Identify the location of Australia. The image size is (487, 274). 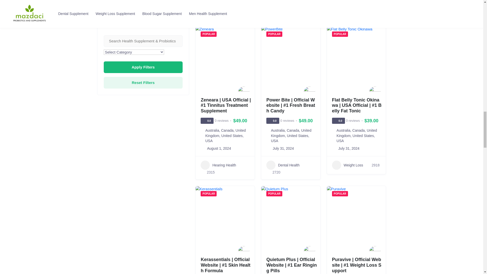
(212, 130).